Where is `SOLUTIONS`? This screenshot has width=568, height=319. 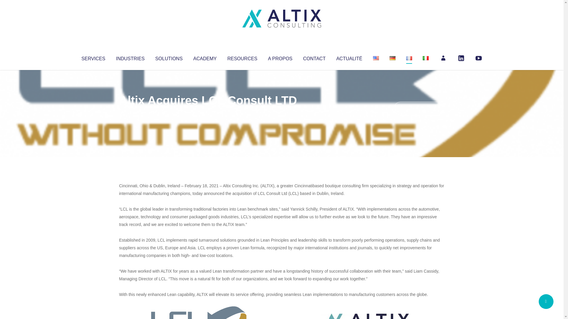 SOLUTIONS is located at coordinates (169, 57).